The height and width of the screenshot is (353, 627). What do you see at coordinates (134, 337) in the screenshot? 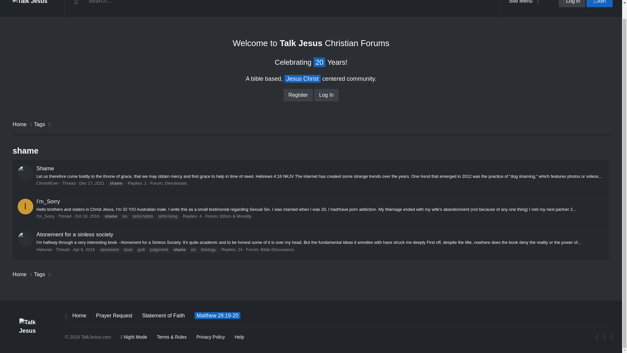
I see `Style chooser` at bounding box center [134, 337].